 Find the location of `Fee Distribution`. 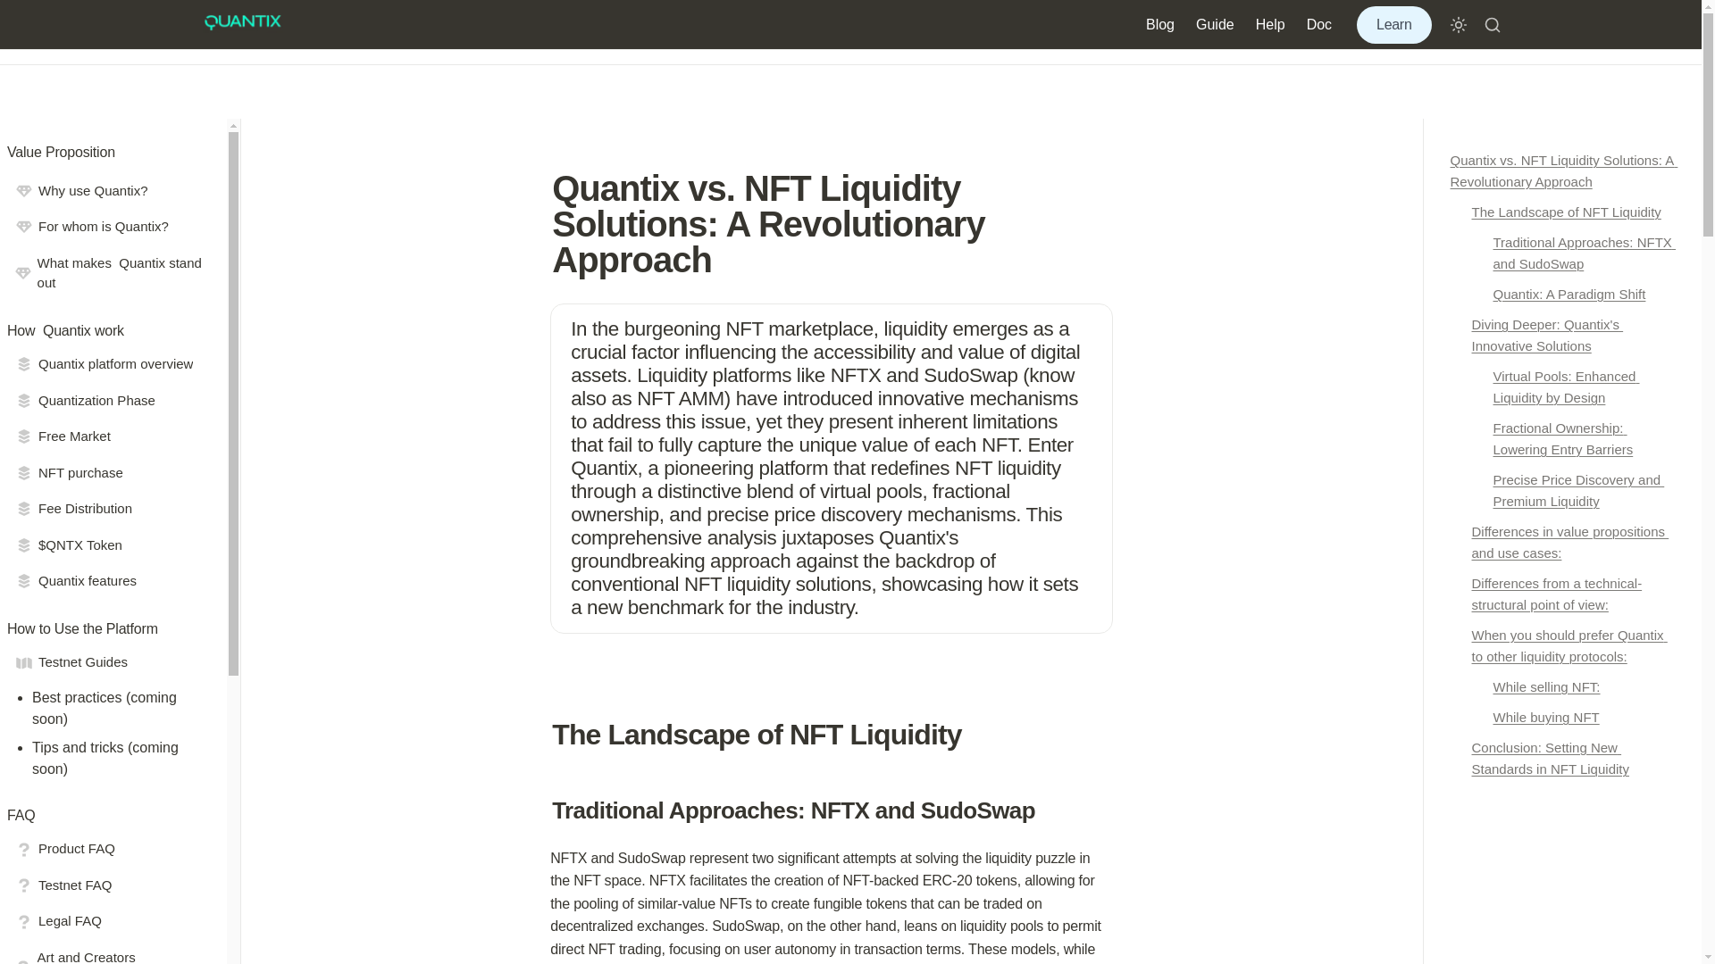

Fee Distribution is located at coordinates (109, 509).